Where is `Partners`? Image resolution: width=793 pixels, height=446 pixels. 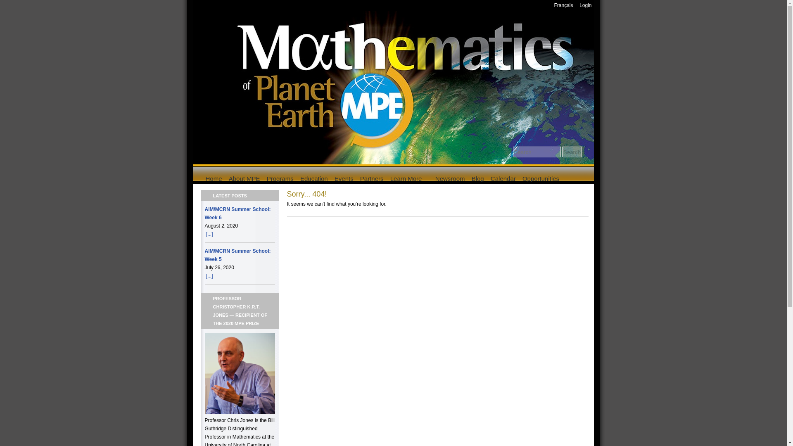 Partners is located at coordinates (372, 178).